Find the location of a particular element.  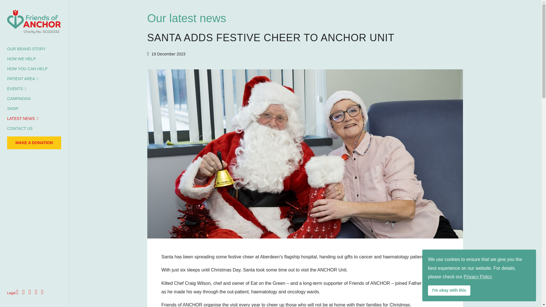

EVENTS is located at coordinates (16, 89).